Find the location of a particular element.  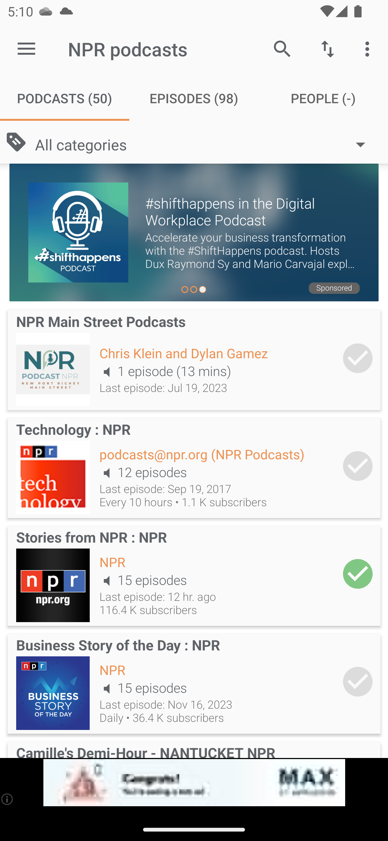

Add is located at coordinates (358, 358).